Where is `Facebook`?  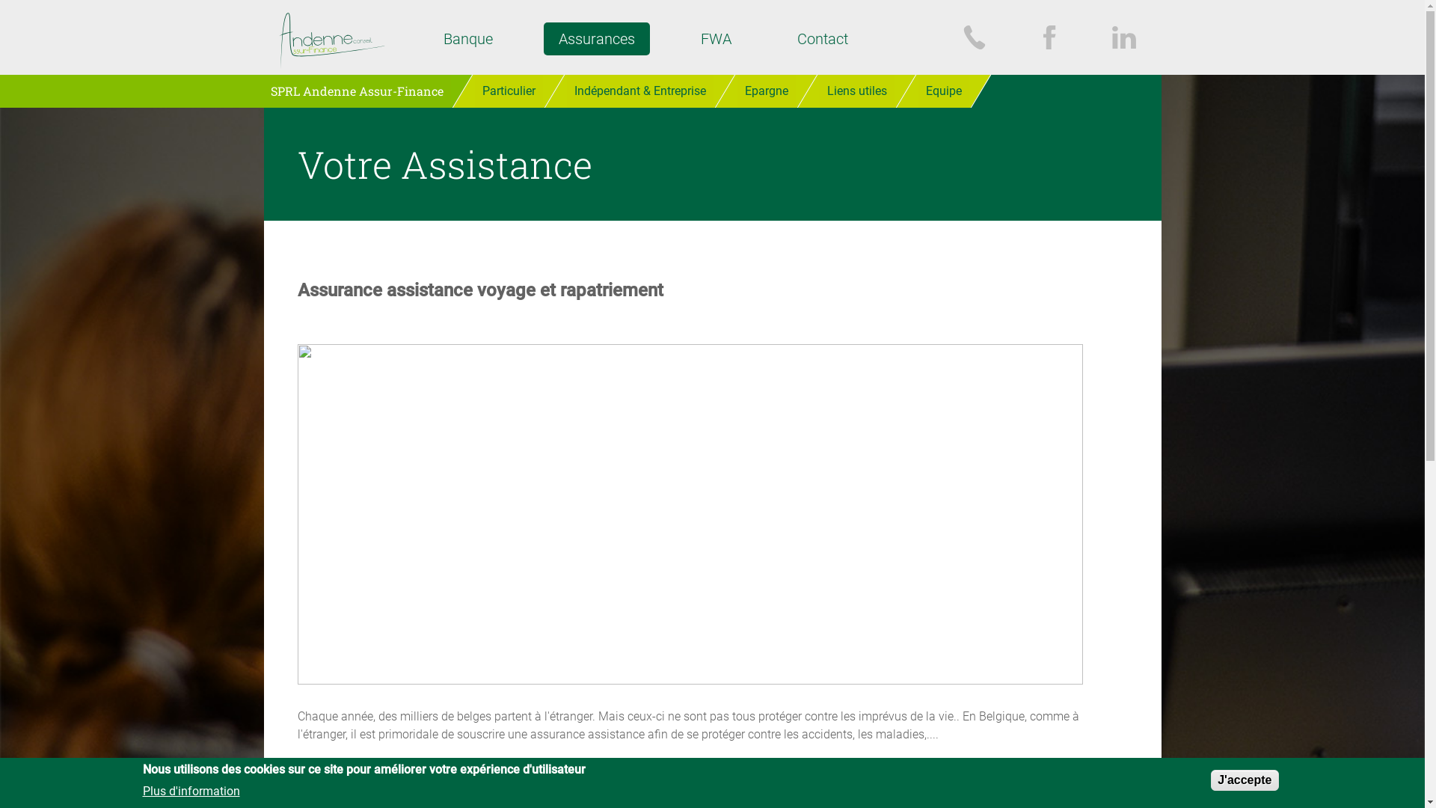 Facebook is located at coordinates (1049, 37).